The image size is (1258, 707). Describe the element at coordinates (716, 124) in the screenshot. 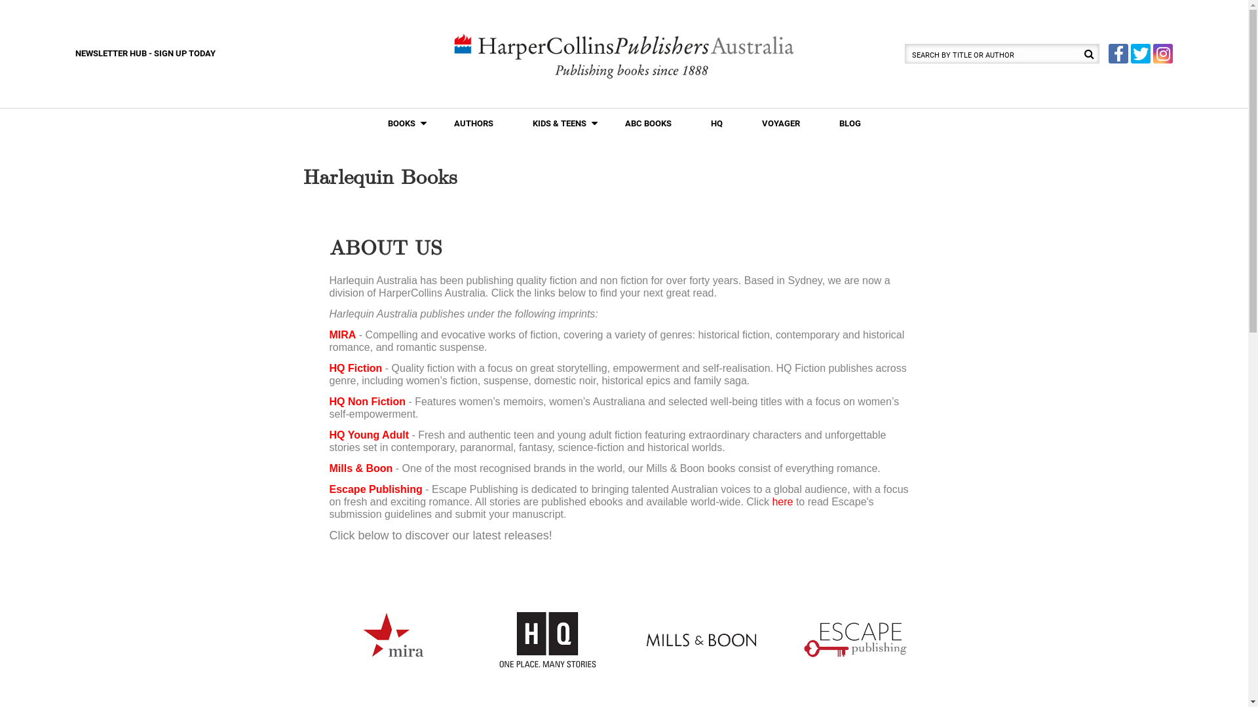

I see `HQ` at that location.